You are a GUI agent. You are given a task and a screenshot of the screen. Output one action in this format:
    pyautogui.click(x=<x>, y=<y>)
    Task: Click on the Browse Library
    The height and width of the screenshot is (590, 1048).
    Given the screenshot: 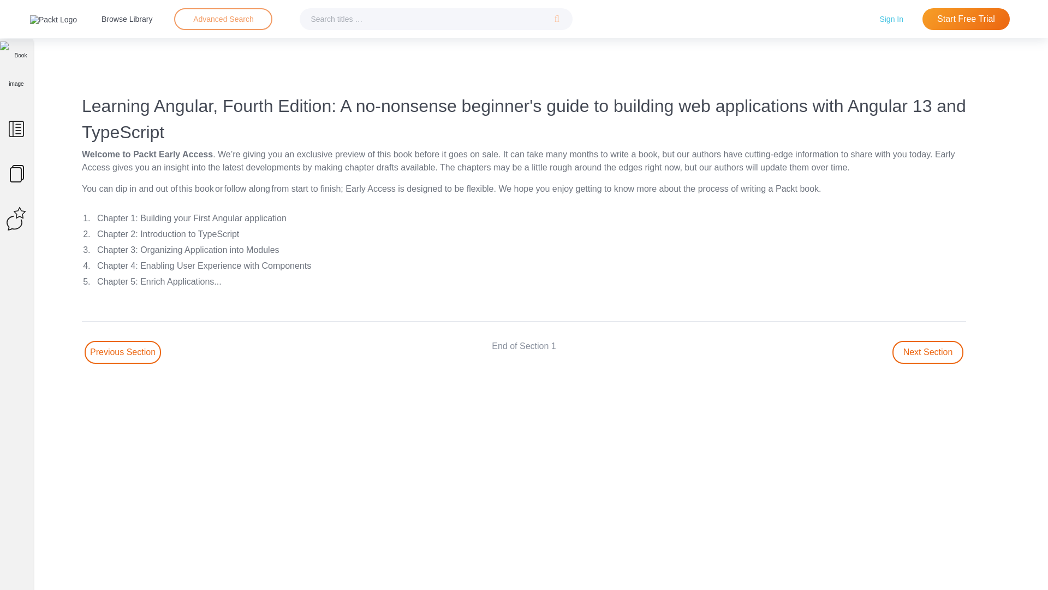 What is the action you would take?
    pyautogui.click(x=127, y=19)
    